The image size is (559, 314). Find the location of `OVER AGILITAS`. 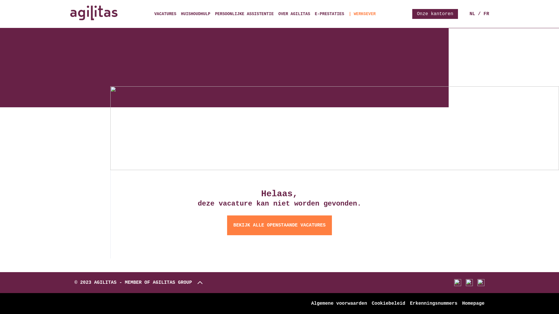

OVER AGILITAS is located at coordinates (294, 14).